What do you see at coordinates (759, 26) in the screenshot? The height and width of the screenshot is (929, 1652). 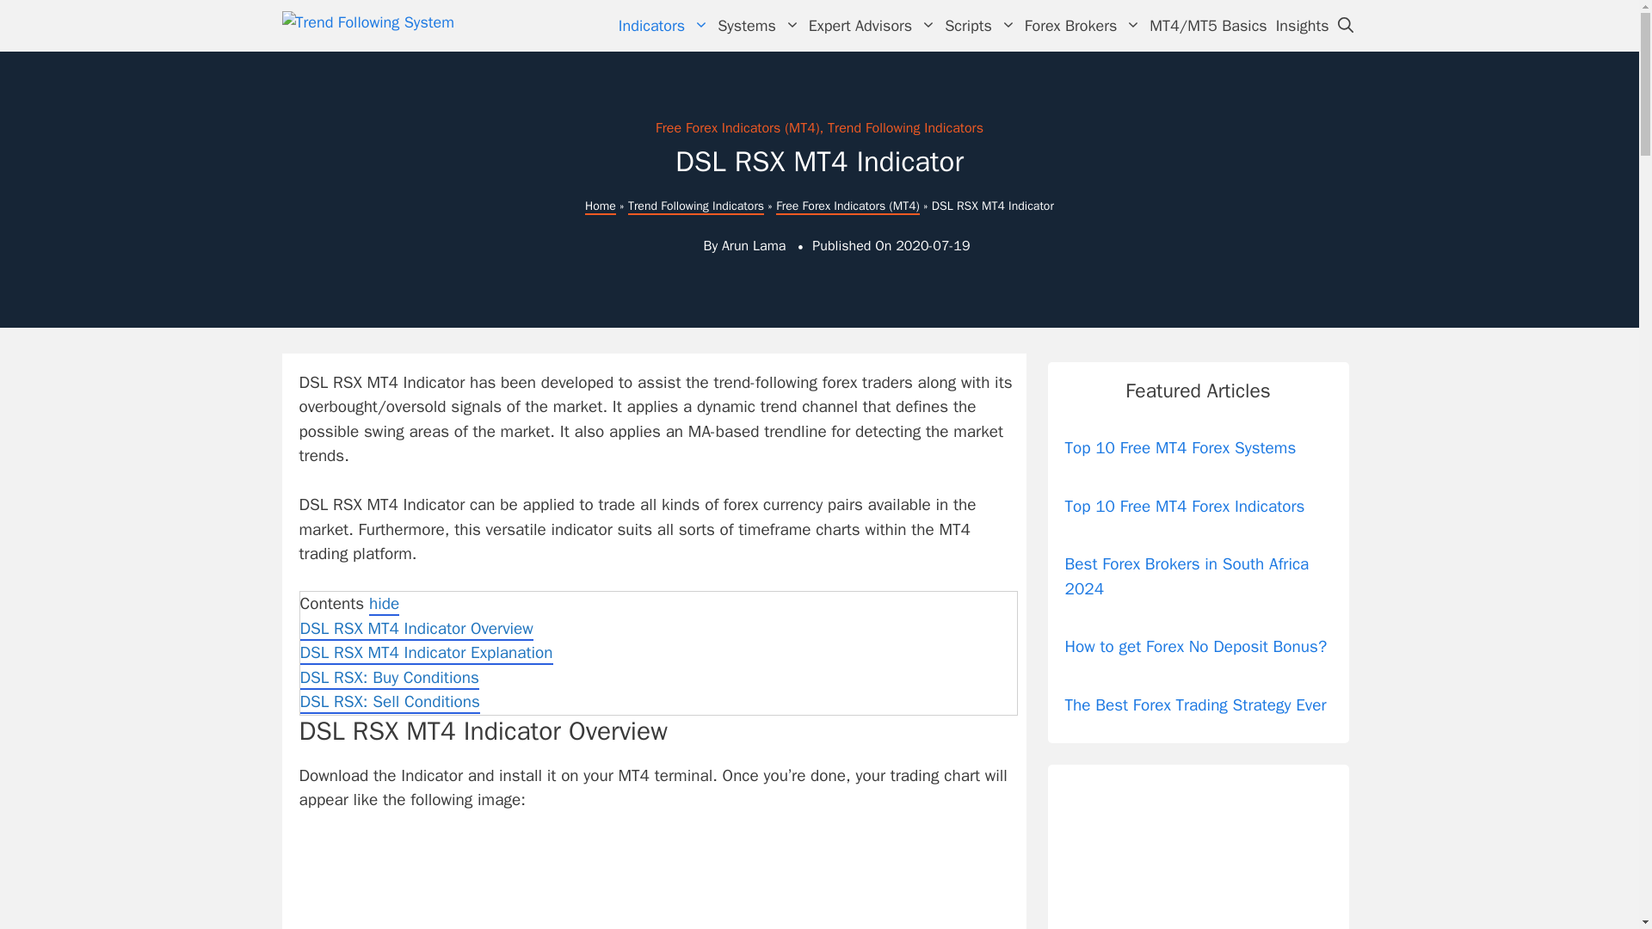 I see `Systems` at bounding box center [759, 26].